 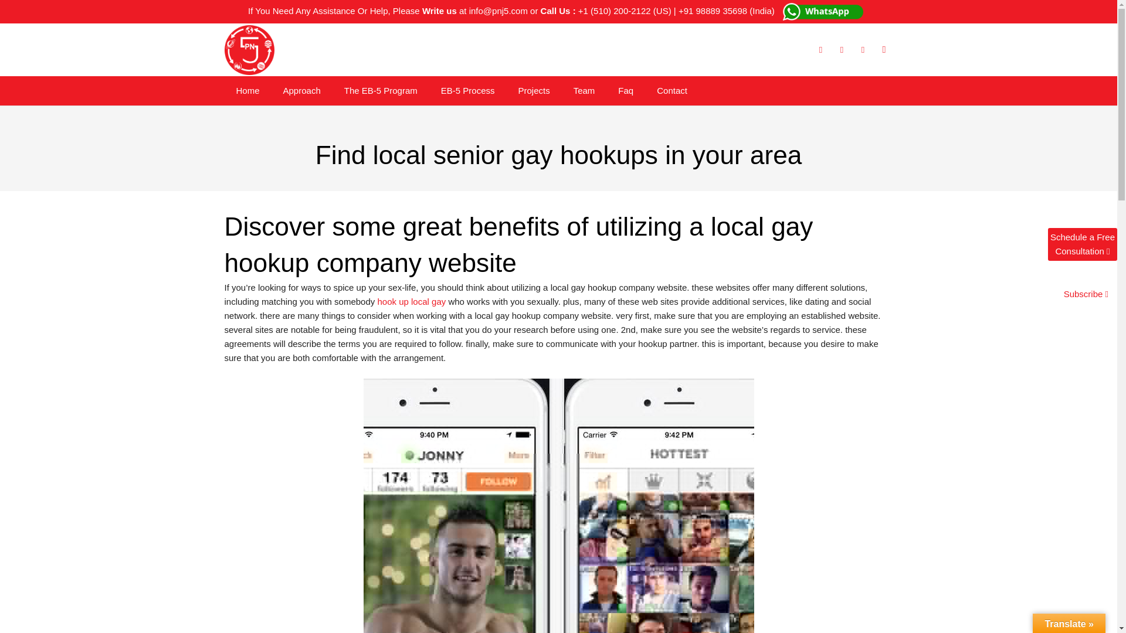 What do you see at coordinates (301, 90) in the screenshot?
I see `Approach` at bounding box center [301, 90].